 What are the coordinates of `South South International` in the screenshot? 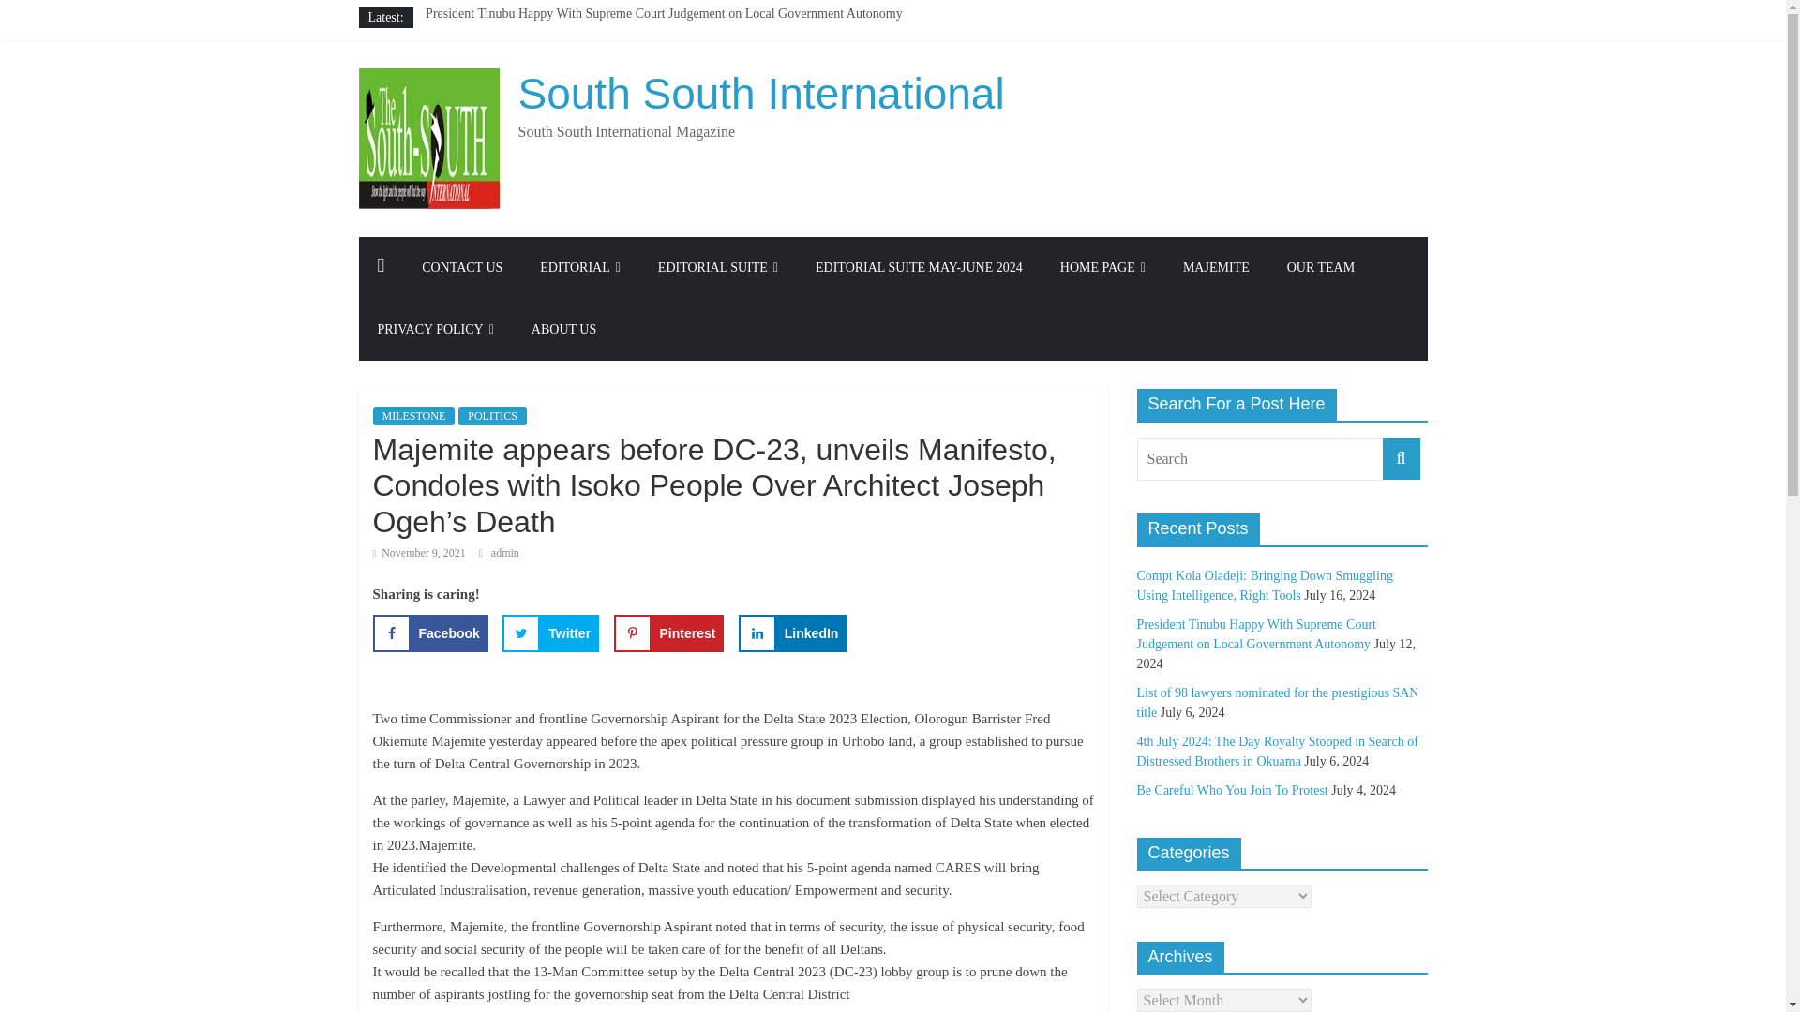 It's located at (761, 94).